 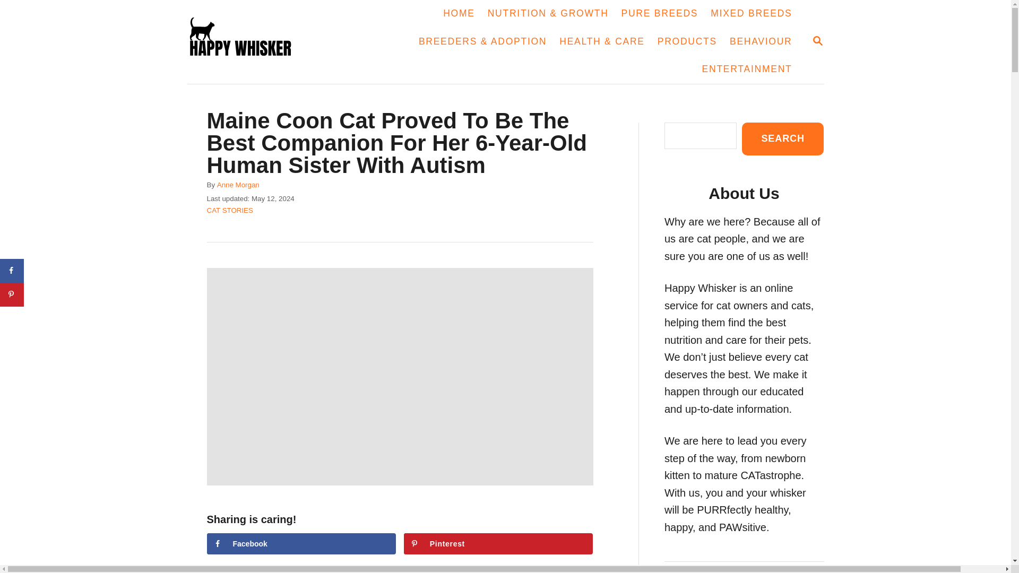 What do you see at coordinates (747, 70) in the screenshot?
I see `Facebook` at bounding box center [747, 70].